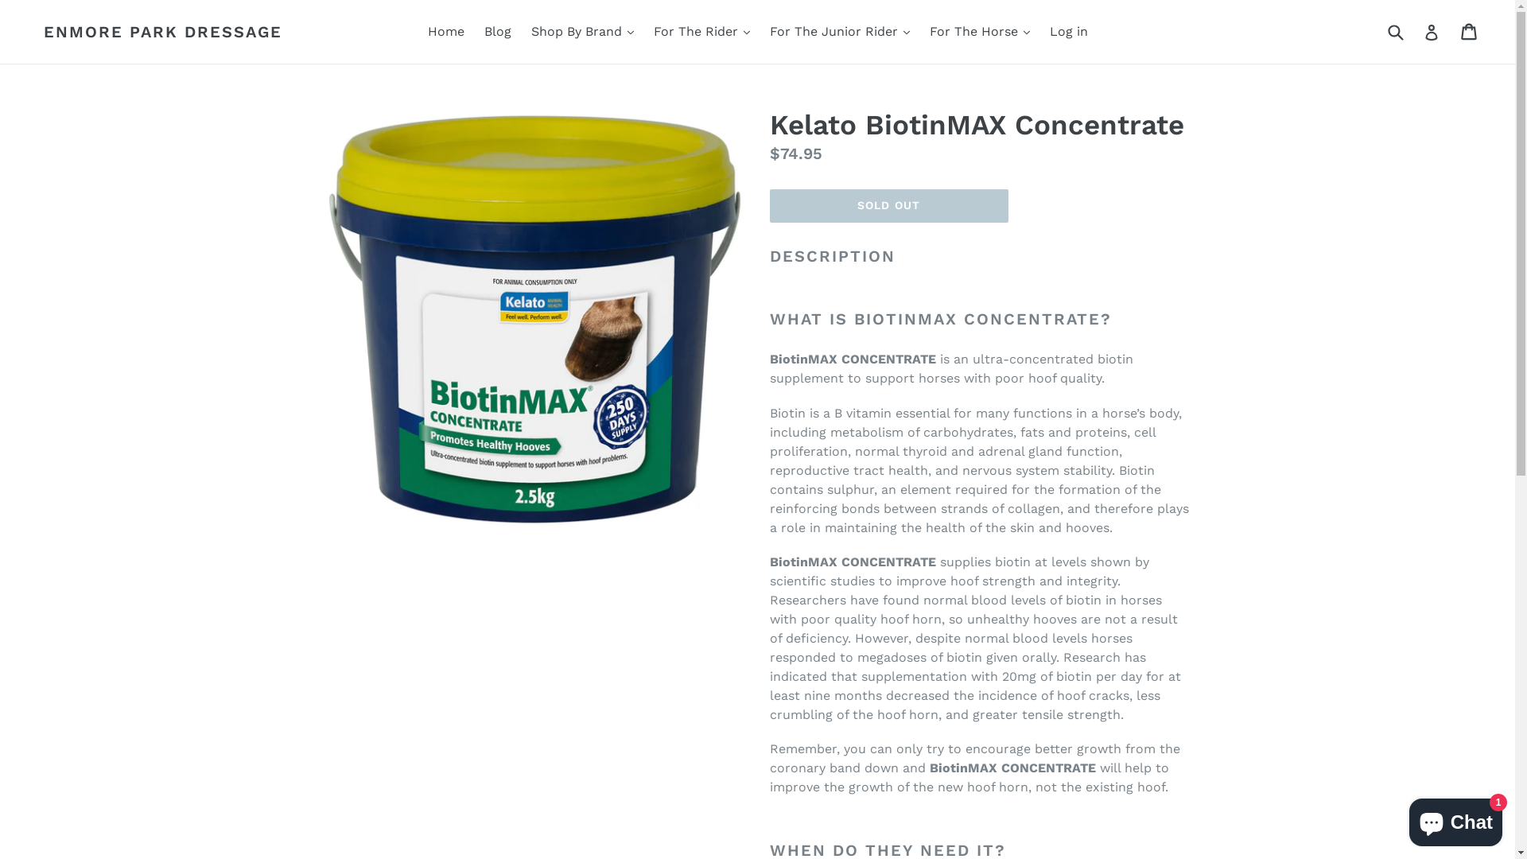  Describe the element at coordinates (1395, 32) in the screenshot. I see `Submit` at that location.